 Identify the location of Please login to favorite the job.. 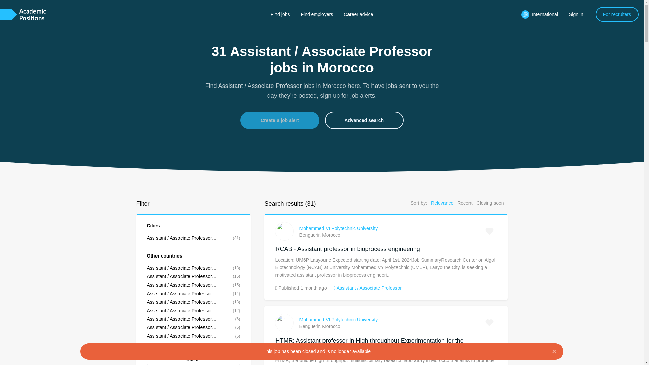
(489, 231).